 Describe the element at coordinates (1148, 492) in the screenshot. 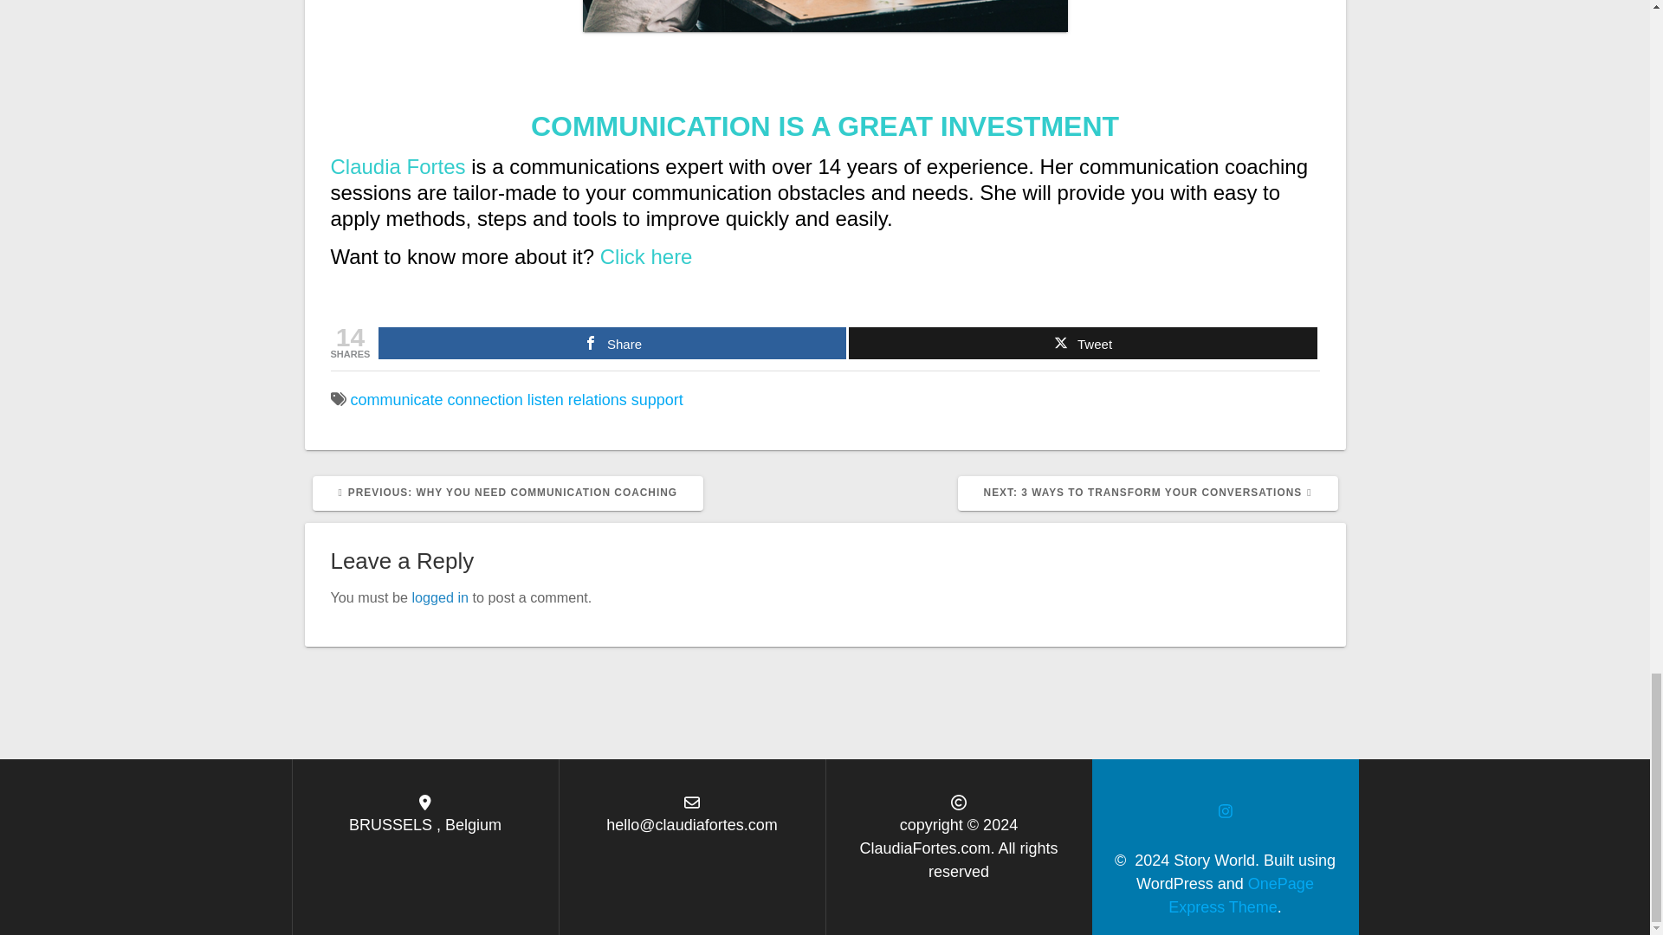

I see `Tweet` at that location.